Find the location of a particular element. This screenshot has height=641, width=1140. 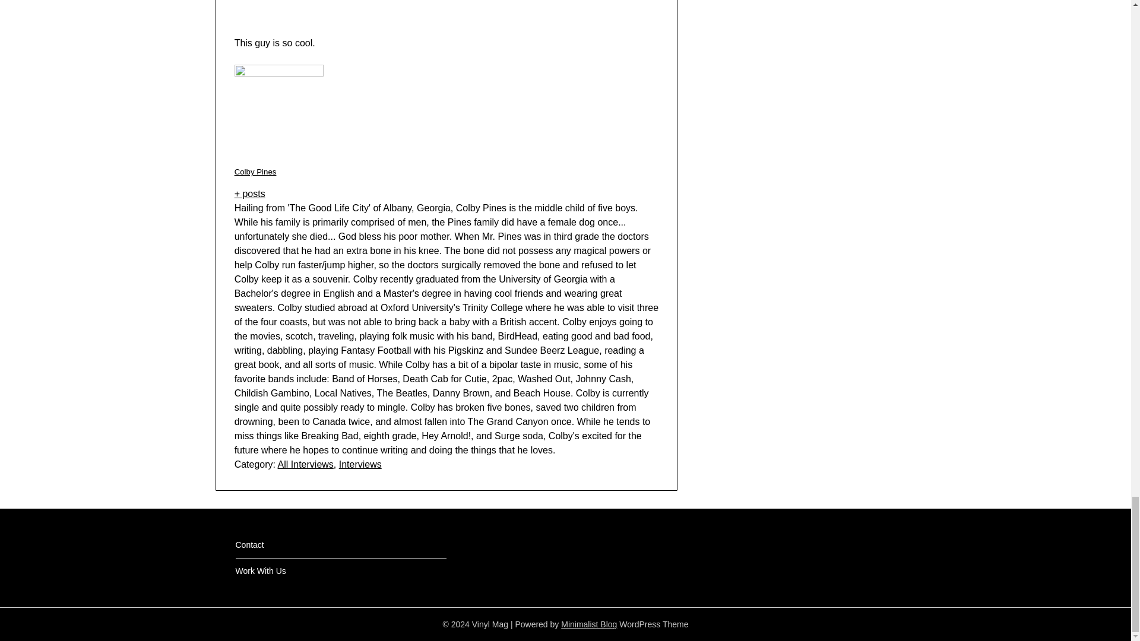

Interviews is located at coordinates (360, 464).